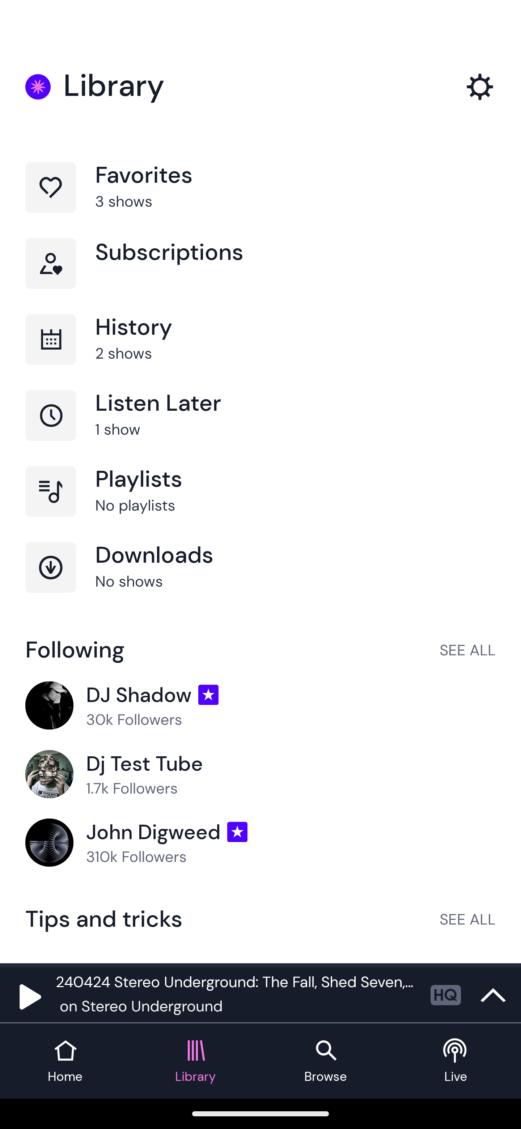  What do you see at coordinates (195, 1061) in the screenshot?
I see `Library tab Library` at bounding box center [195, 1061].